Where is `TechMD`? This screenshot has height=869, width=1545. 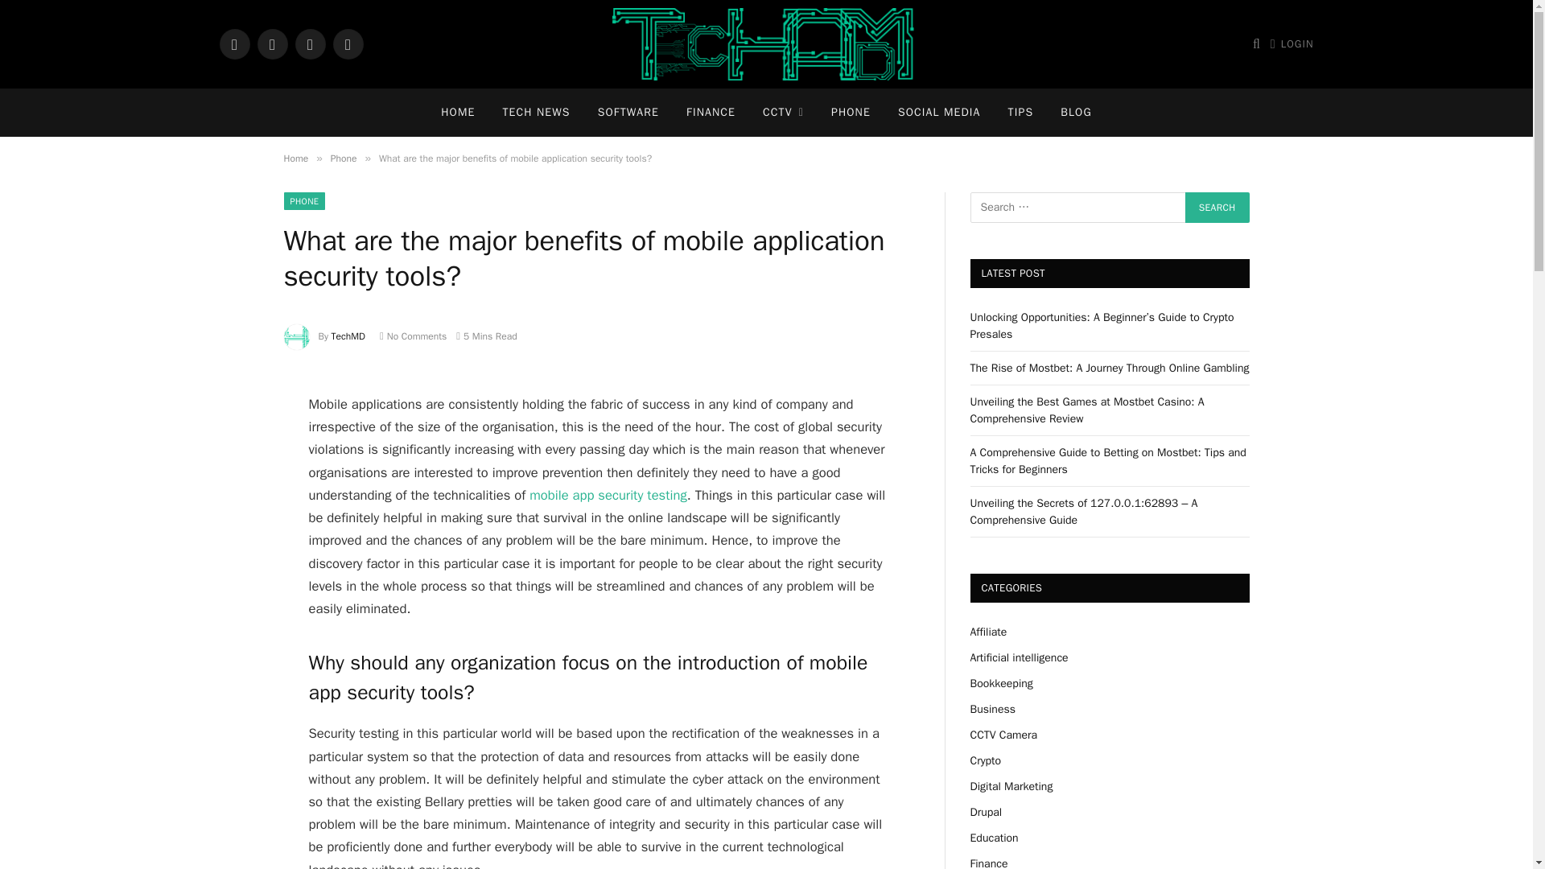 TechMD is located at coordinates (348, 336).